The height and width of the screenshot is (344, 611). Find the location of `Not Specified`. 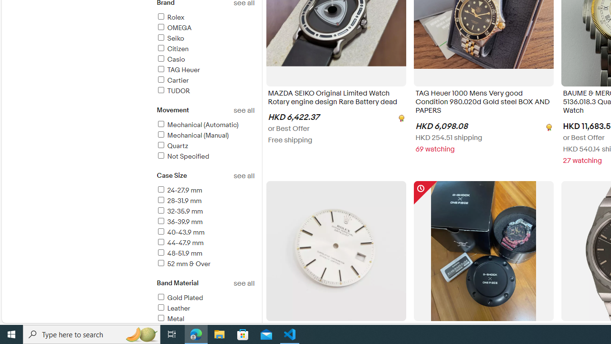

Not Specified is located at coordinates (182, 156).